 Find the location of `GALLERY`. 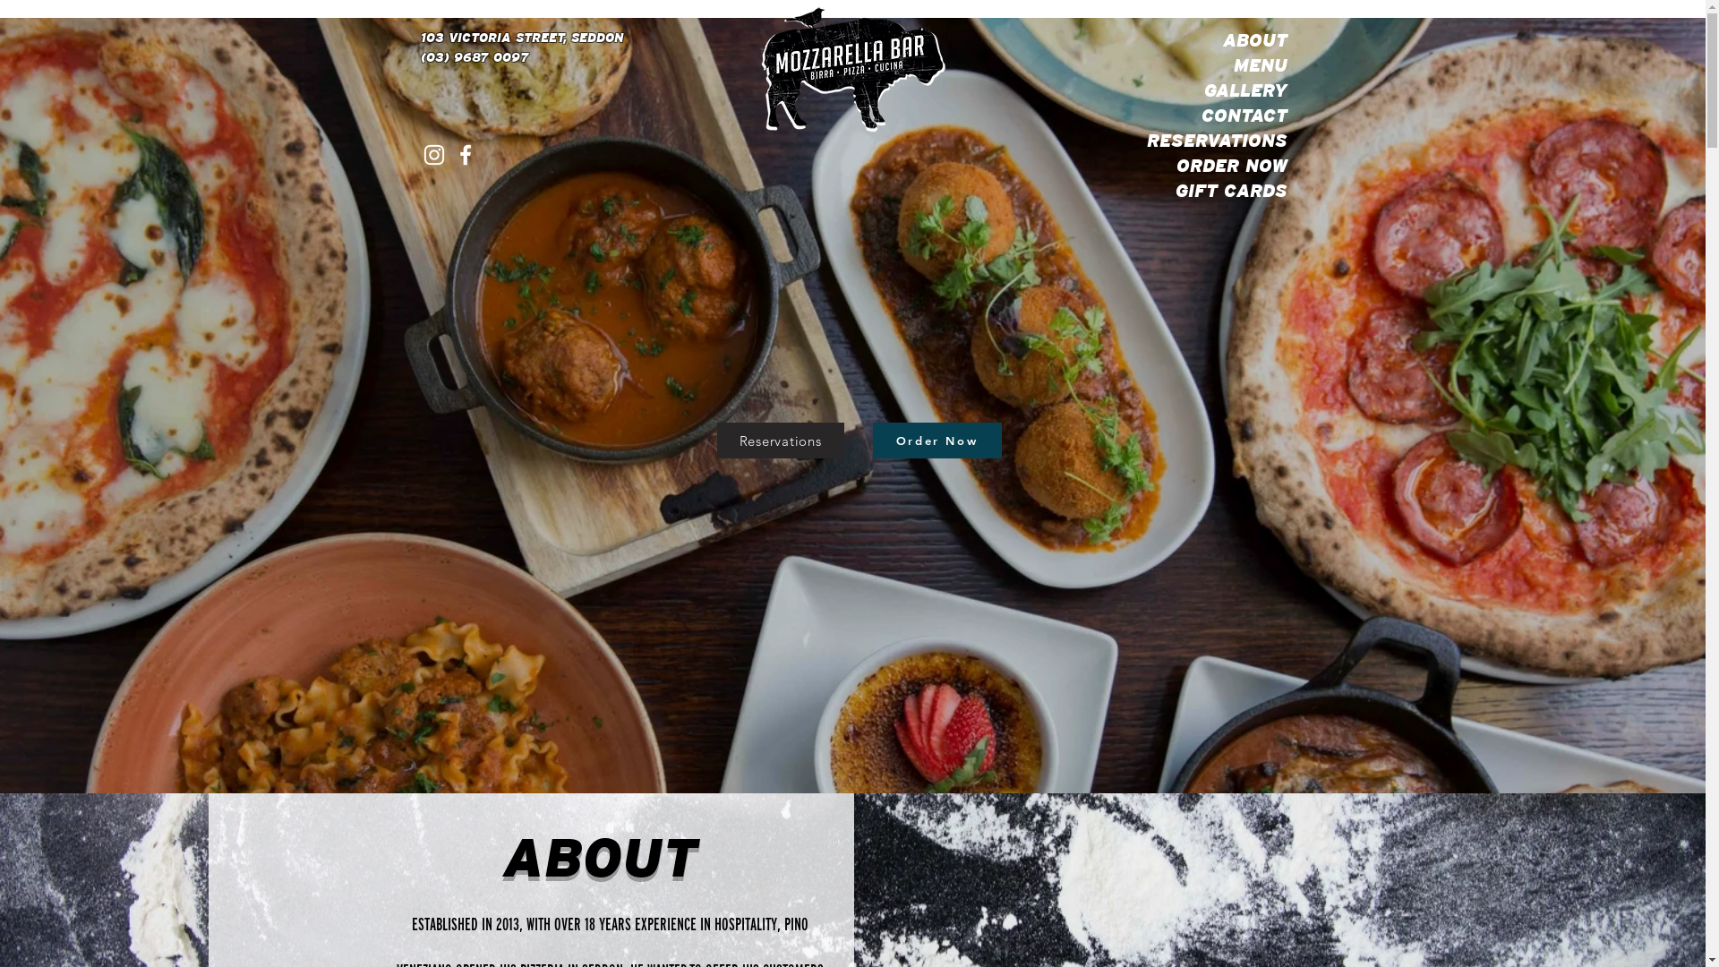

GALLERY is located at coordinates (1214, 90).